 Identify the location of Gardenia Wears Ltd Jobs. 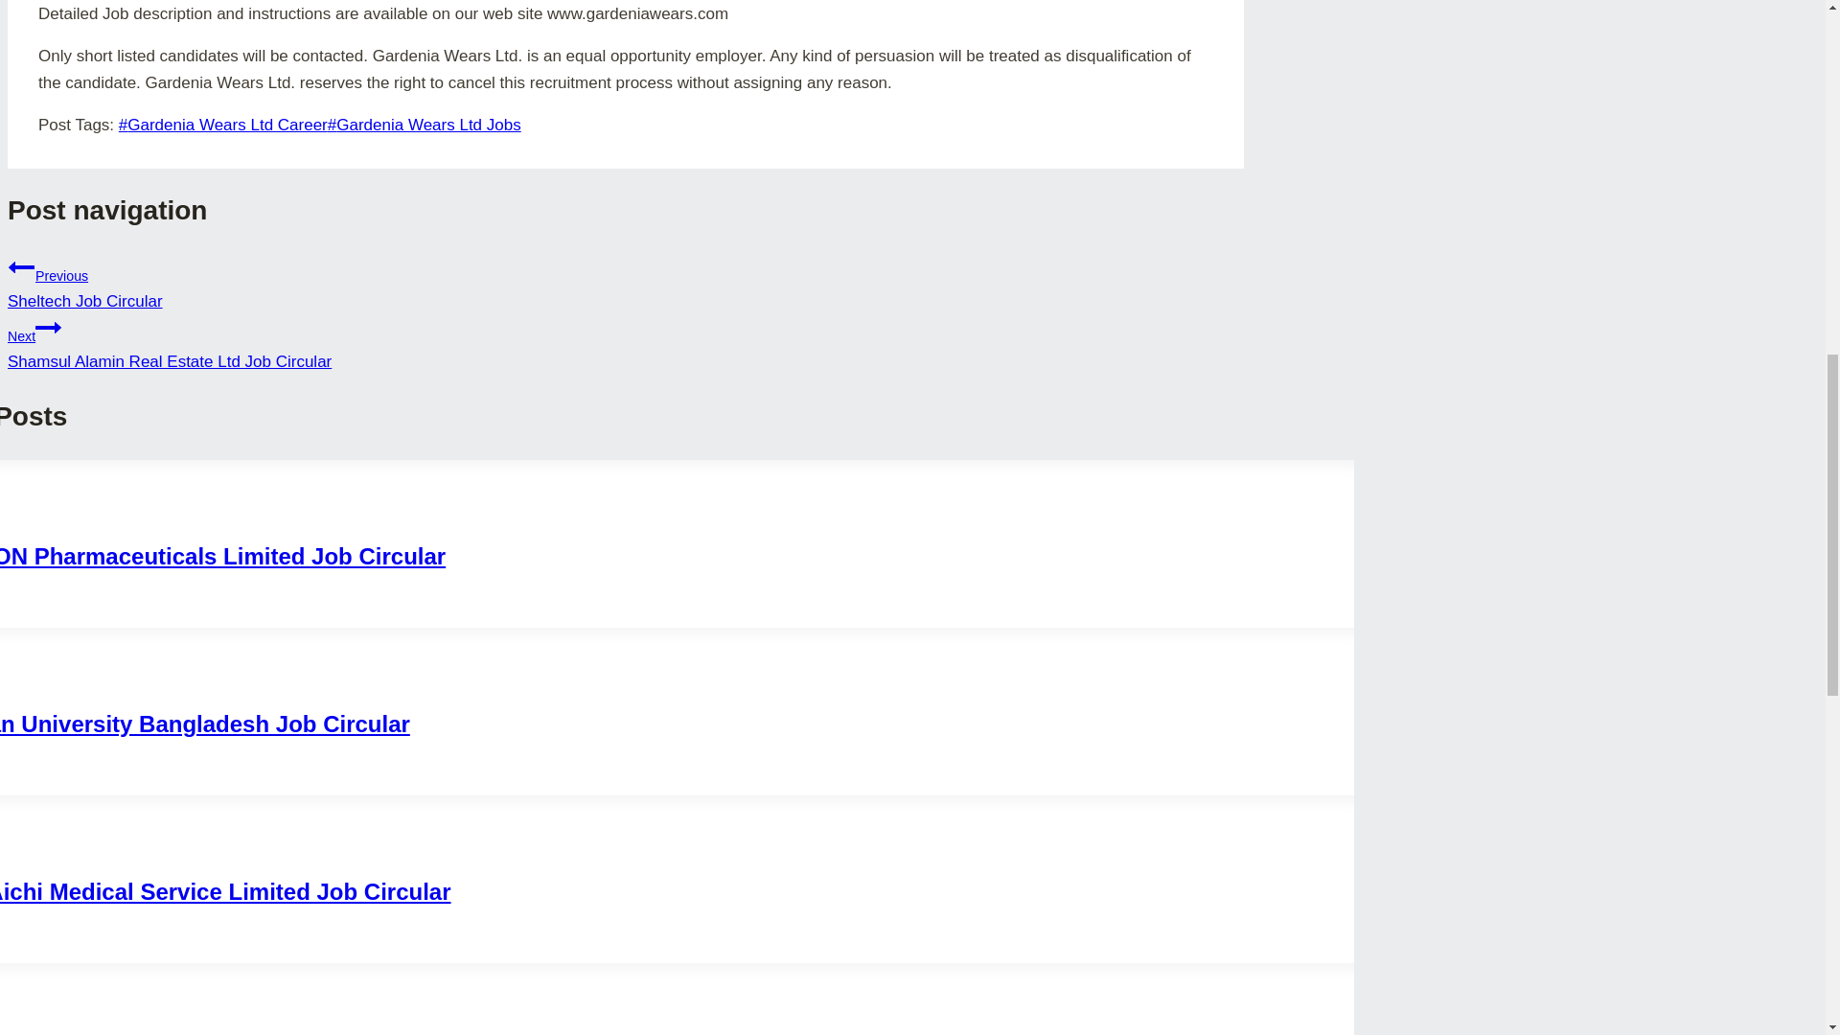
(205, 723).